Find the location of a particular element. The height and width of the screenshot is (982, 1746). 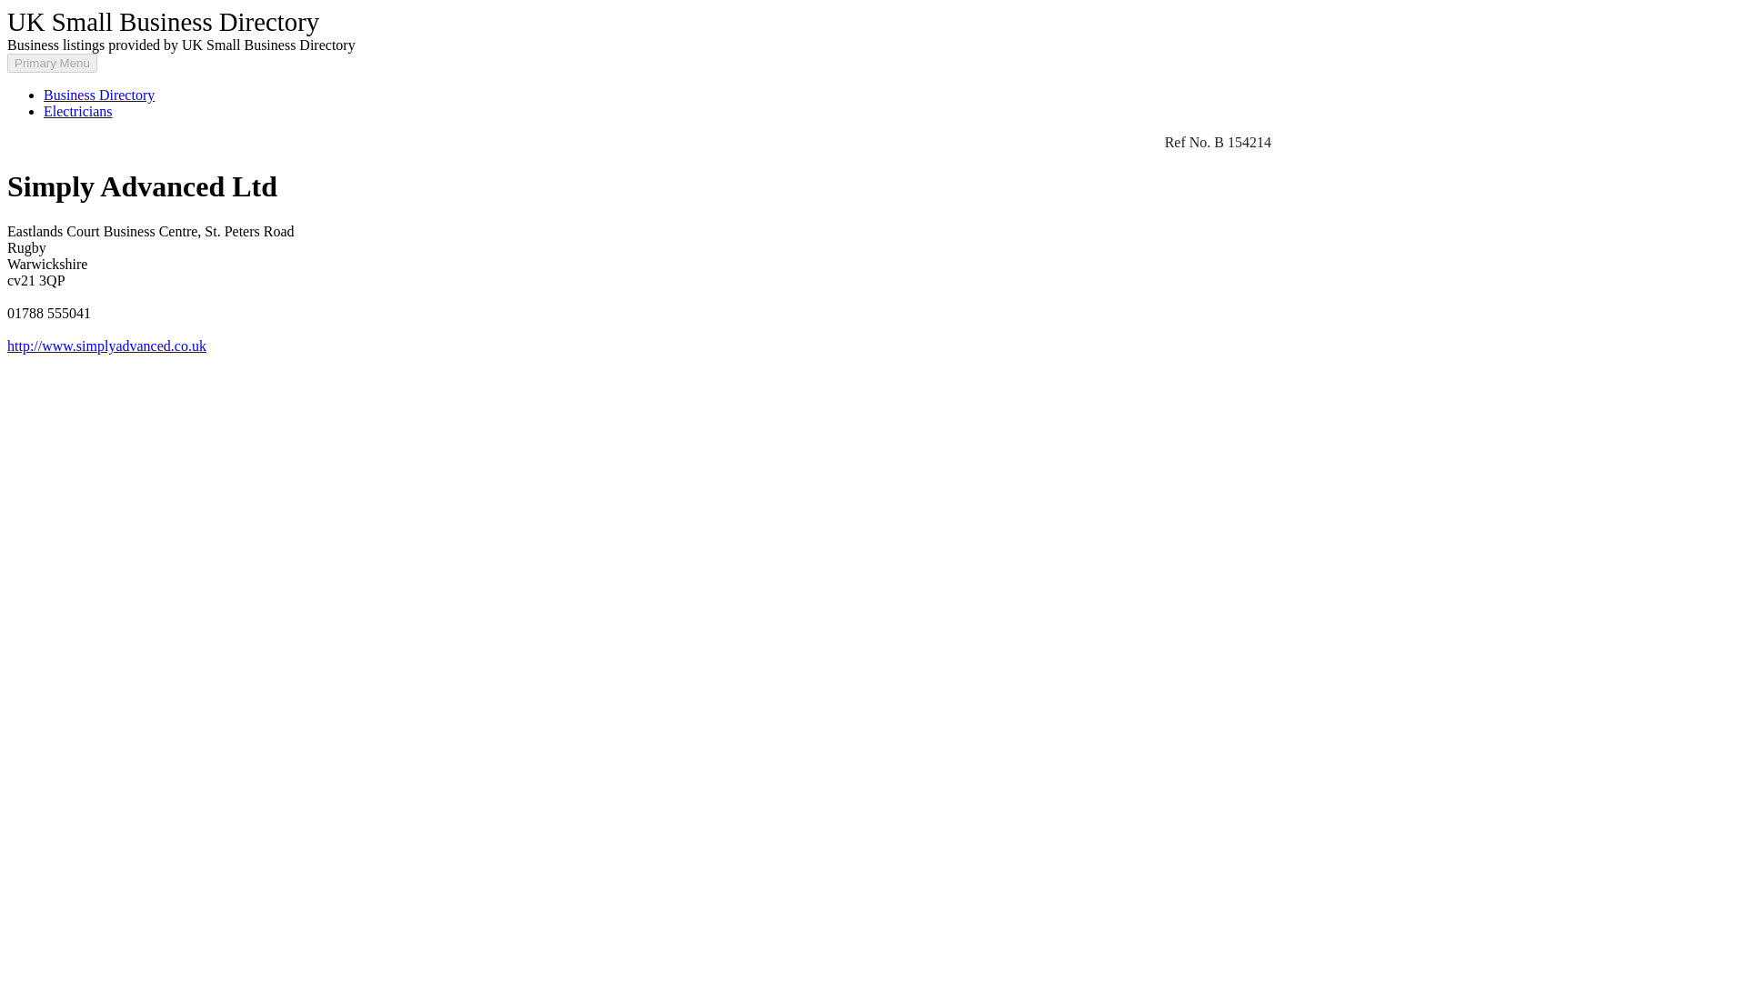

Primary Menu is located at coordinates (52, 63).